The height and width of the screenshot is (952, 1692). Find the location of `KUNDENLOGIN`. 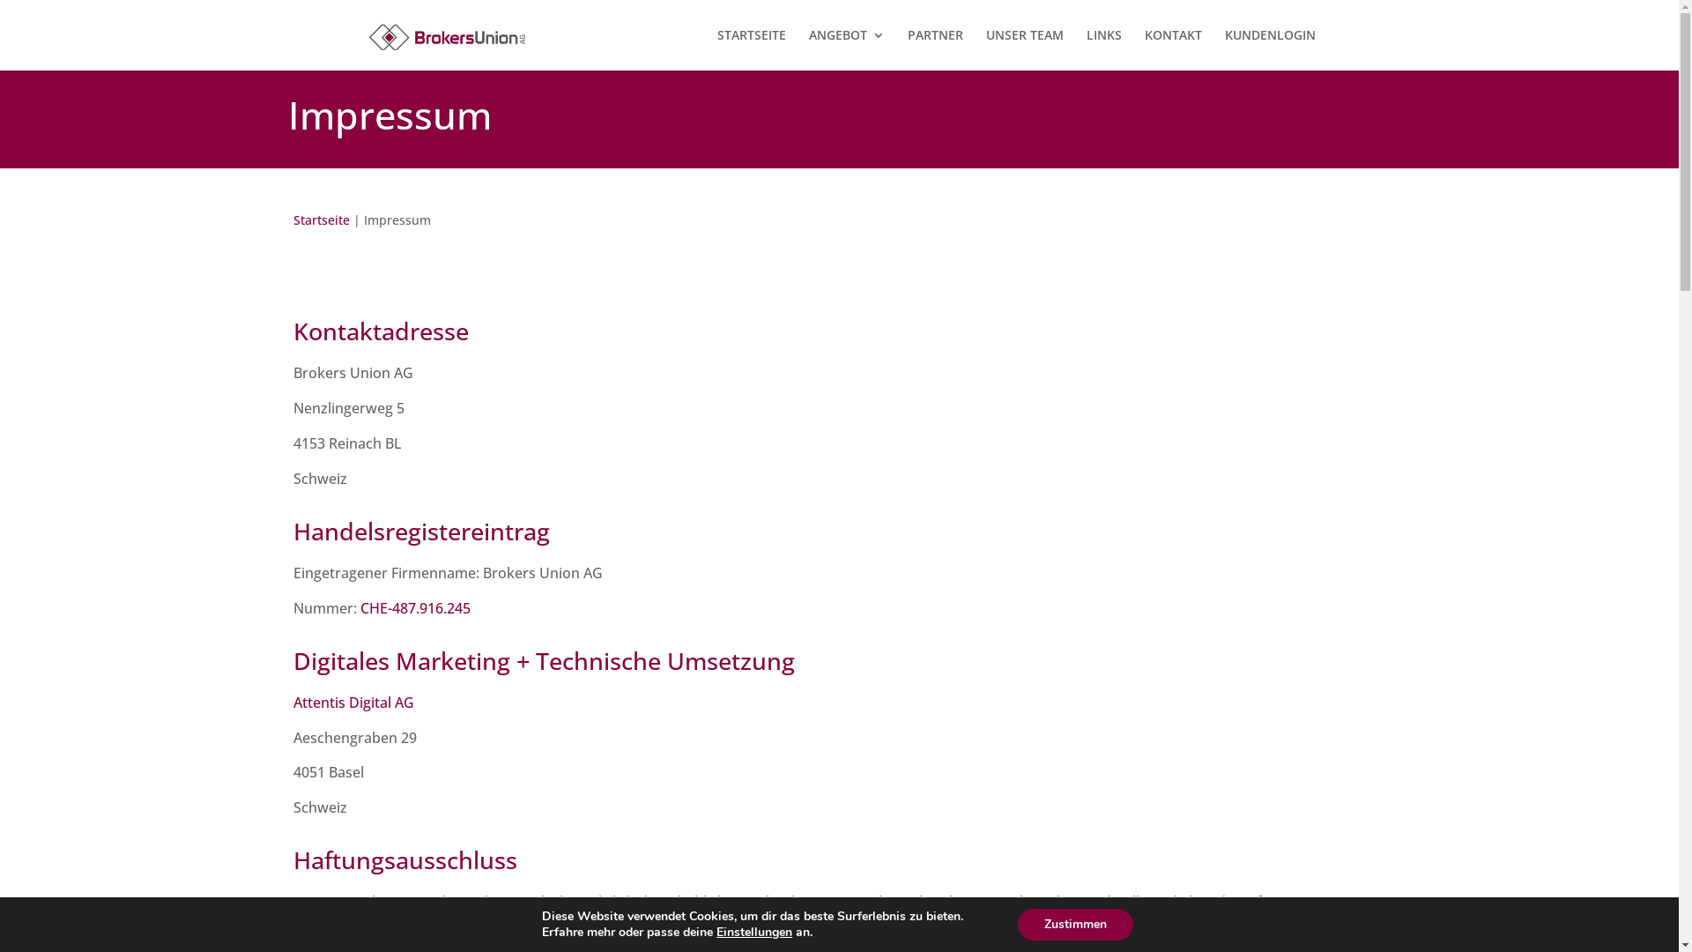

KUNDENLOGIN is located at coordinates (1271, 49).